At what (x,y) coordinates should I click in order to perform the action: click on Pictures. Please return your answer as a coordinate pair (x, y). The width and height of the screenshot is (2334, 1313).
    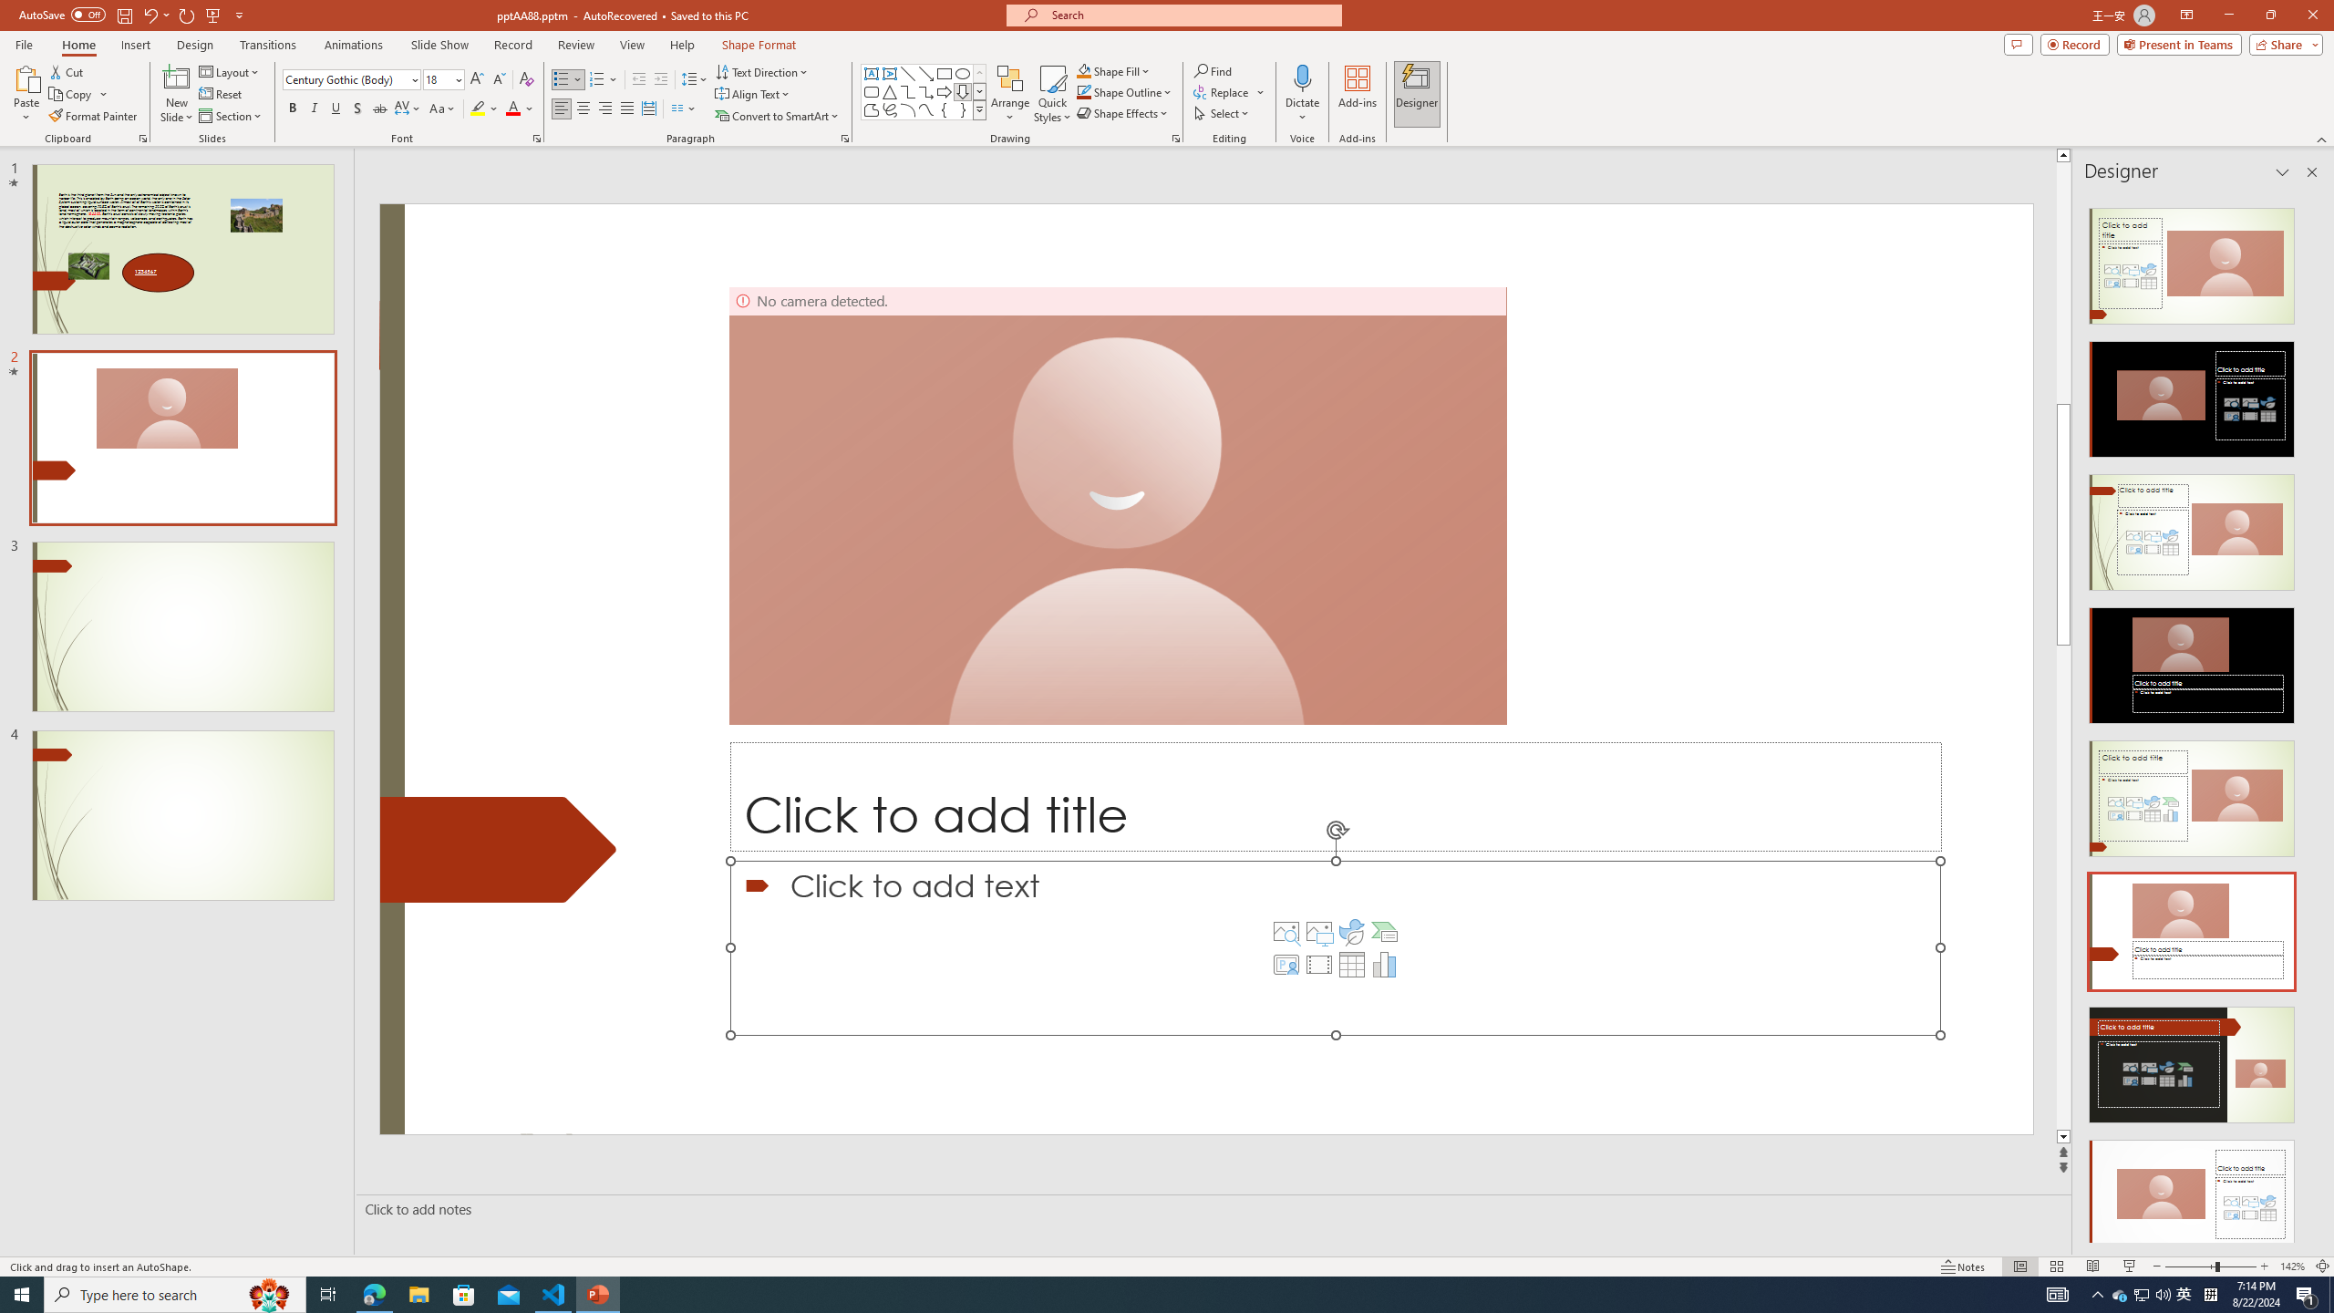
    Looking at the image, I should click on (1318, 932).